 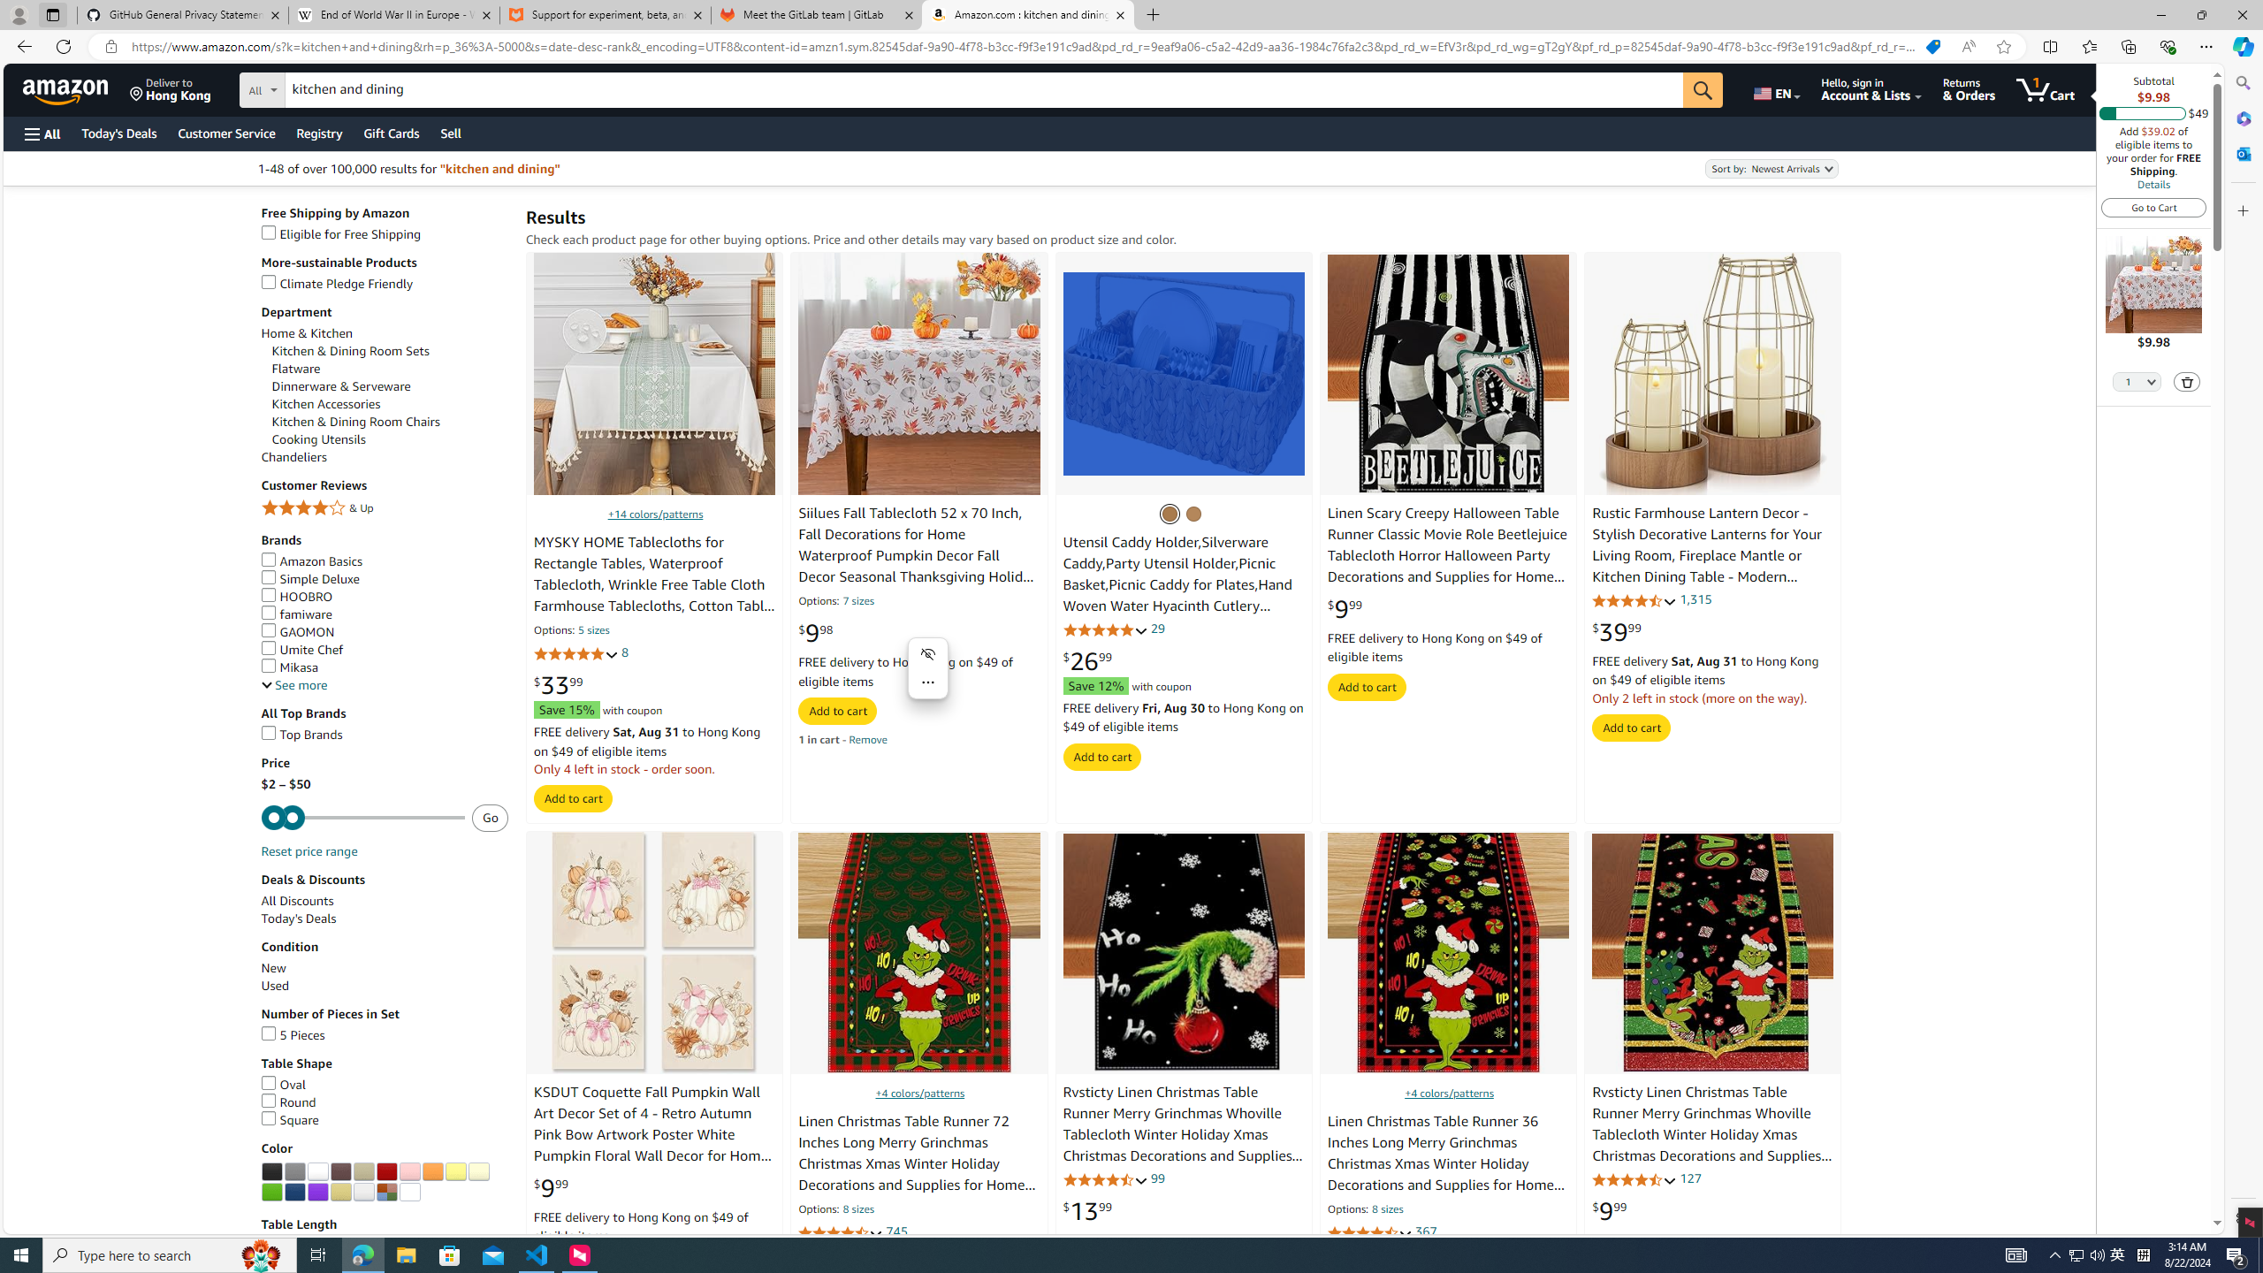 I want to click on Red, so click(x=386, y=1171).